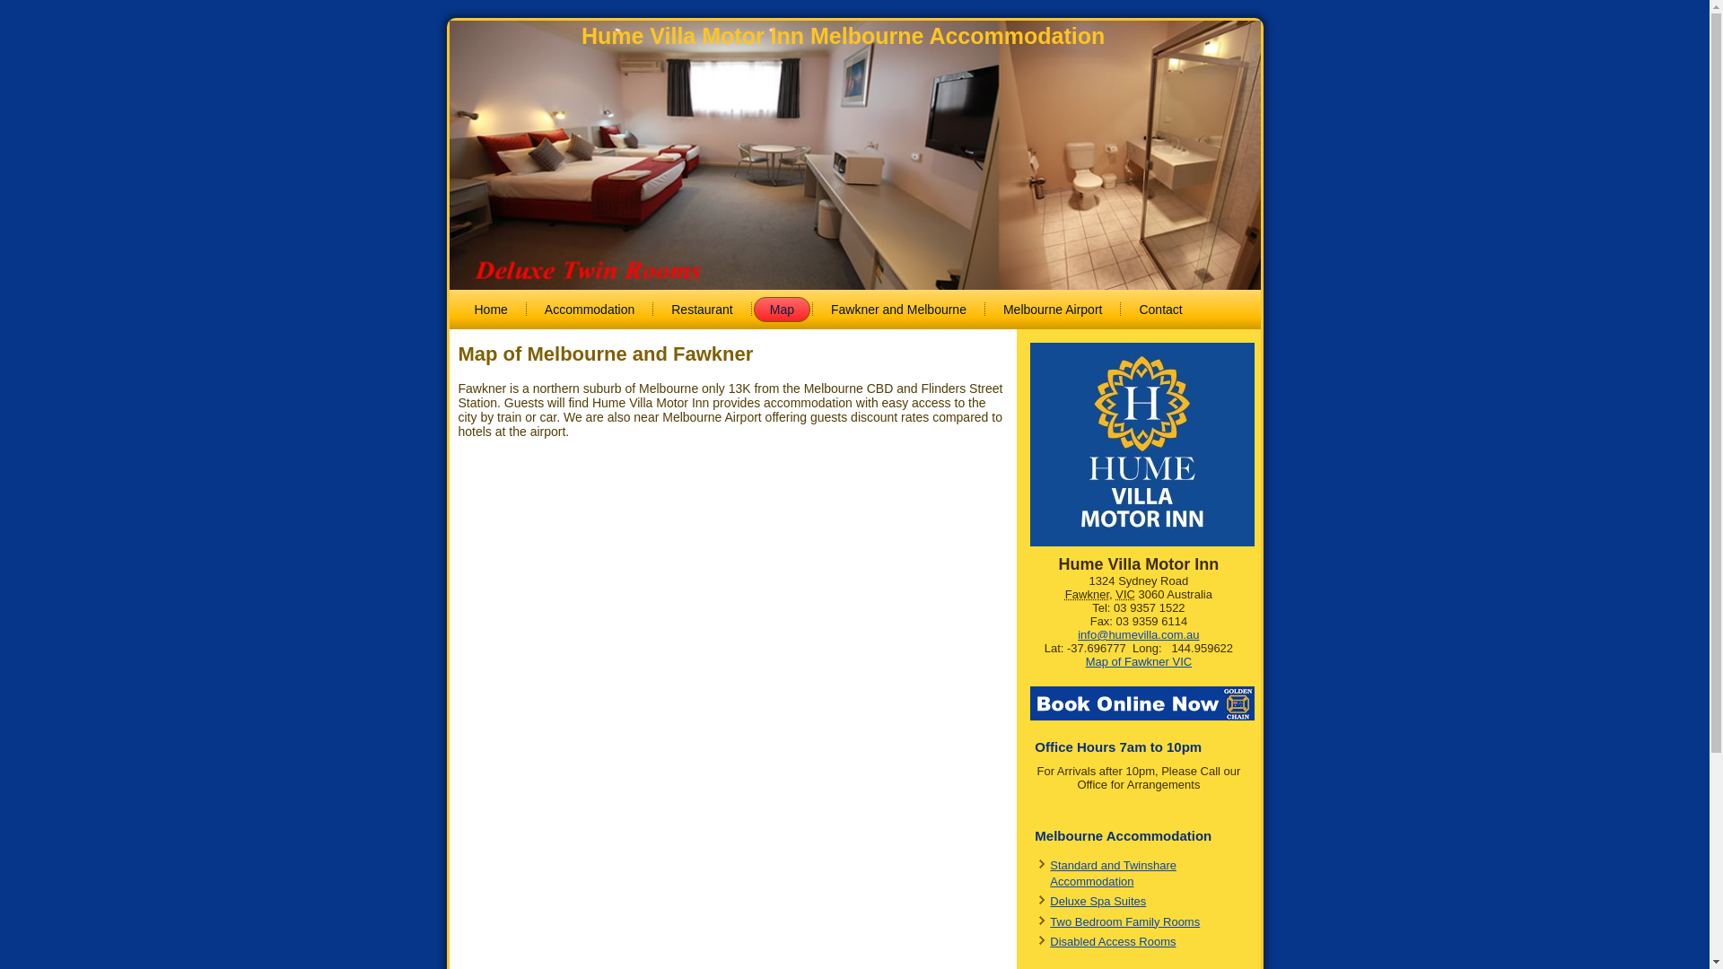  What do you see at coordinates (845, 314) in the screenshot?
I see `2` at bounding box center [845, 314].